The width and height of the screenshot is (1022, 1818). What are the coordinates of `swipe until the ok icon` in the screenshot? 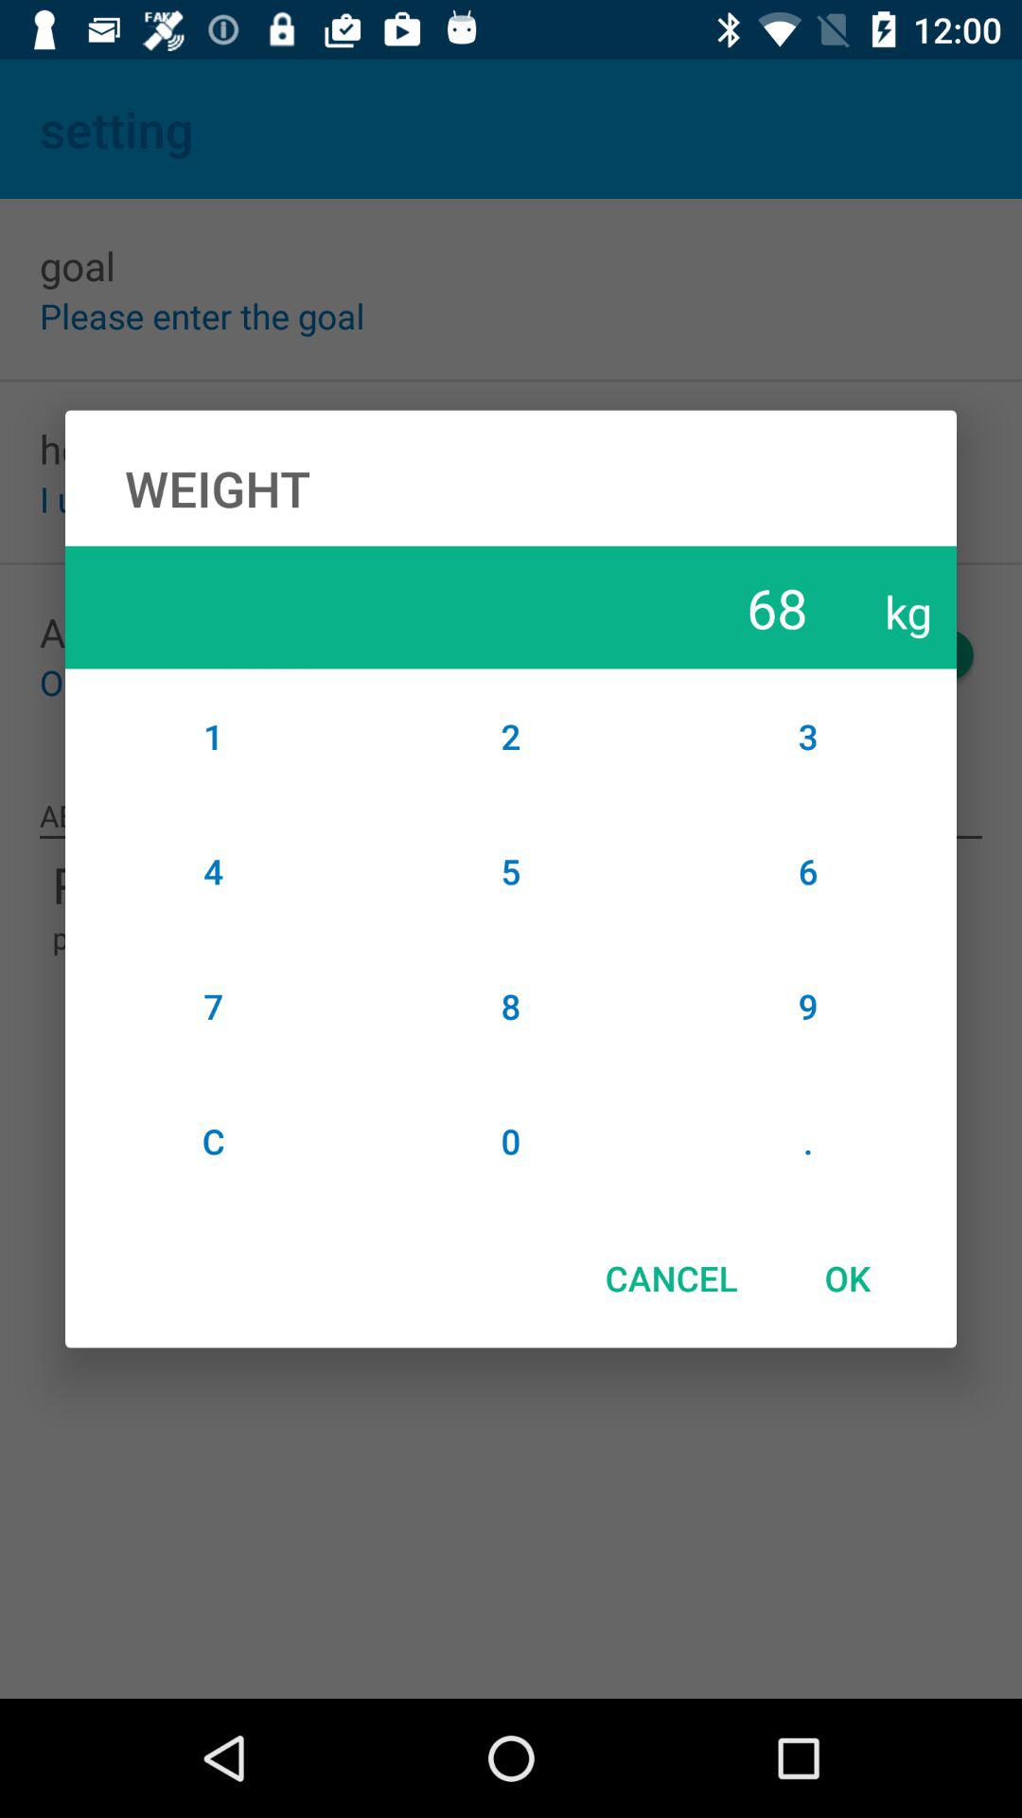 It's located at (847, 1278).